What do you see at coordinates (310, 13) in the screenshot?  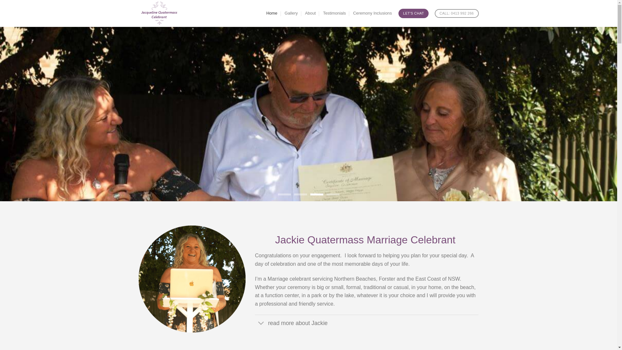 I see `About` at bounding box center [310, 13].